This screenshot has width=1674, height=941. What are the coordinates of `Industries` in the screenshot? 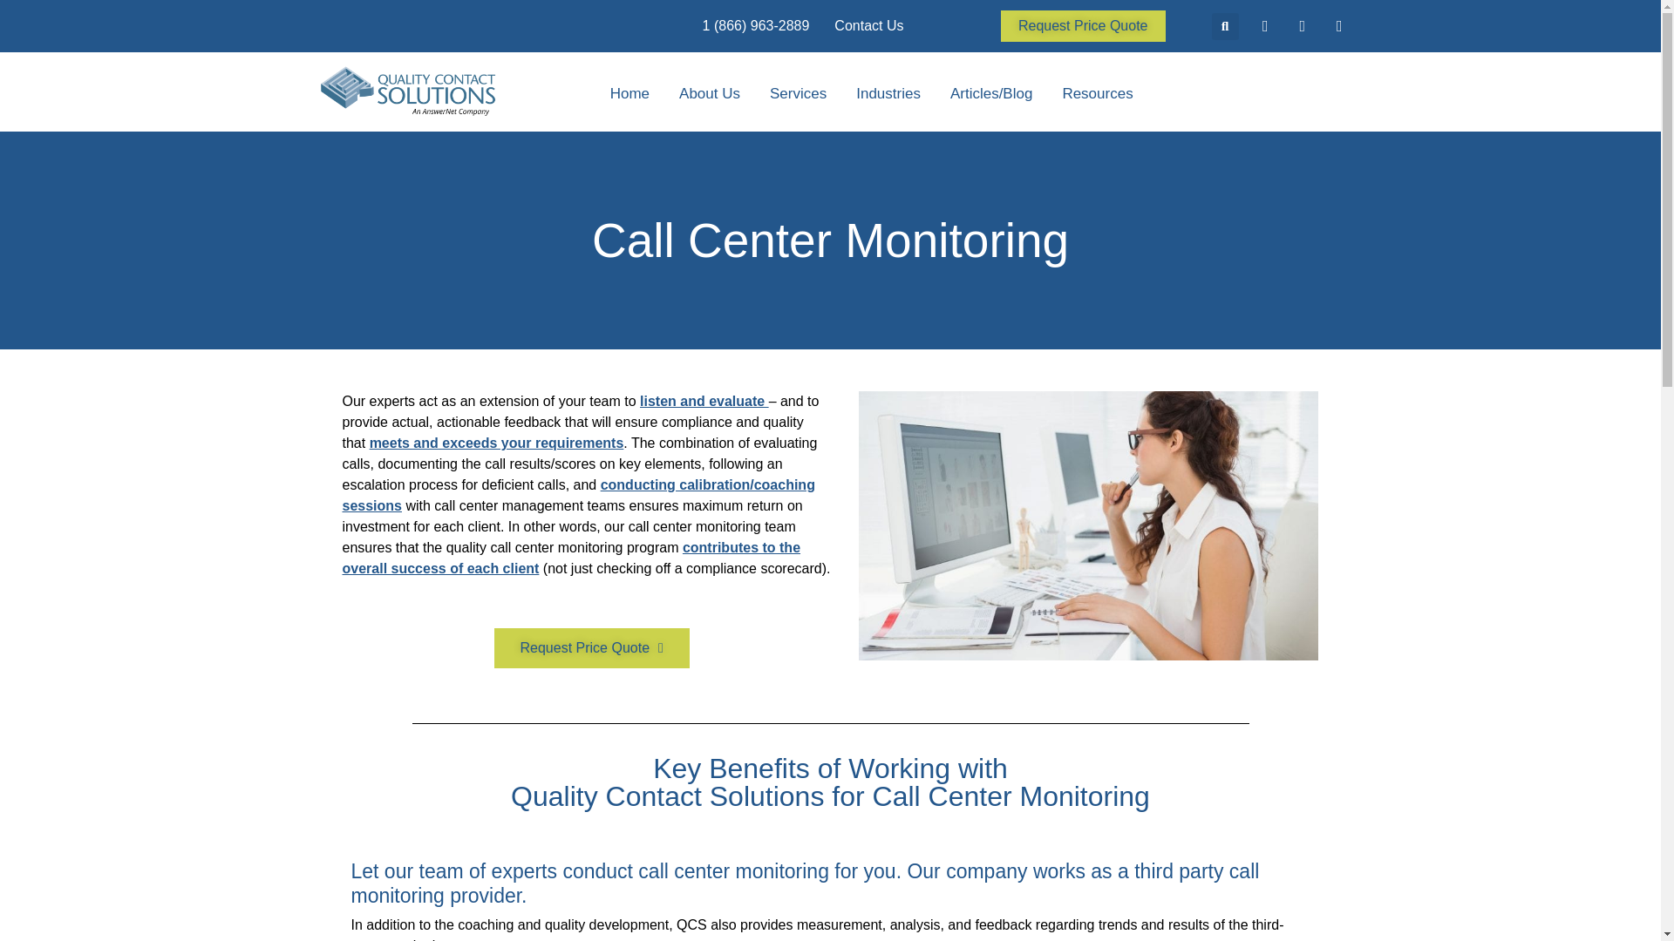 It's located at (888, 94).